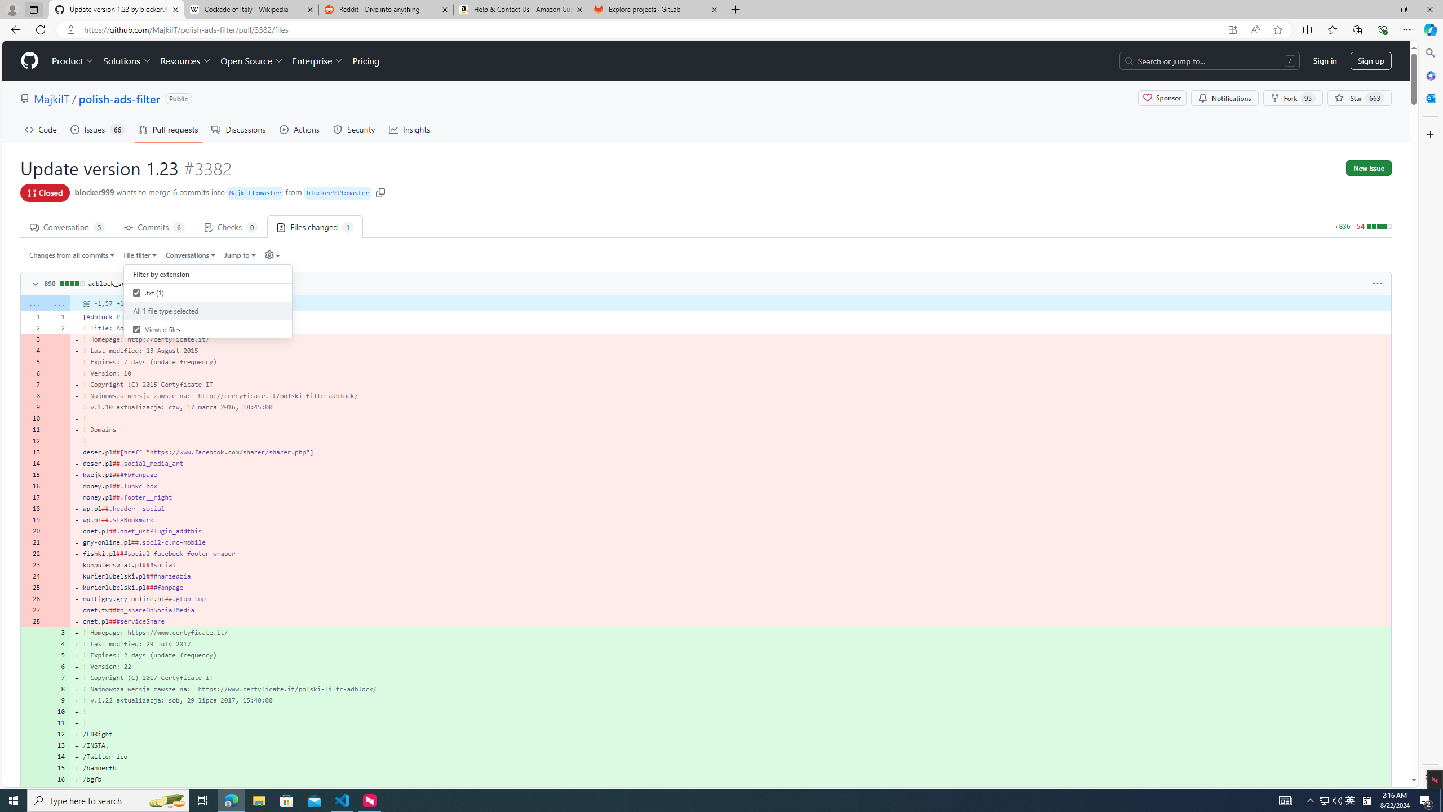 The height and width of the screenshot is (812, 1443). Describe the element at coordinates (731, 768) in the screenshot. I see `+ /bannerfb ` at that location.